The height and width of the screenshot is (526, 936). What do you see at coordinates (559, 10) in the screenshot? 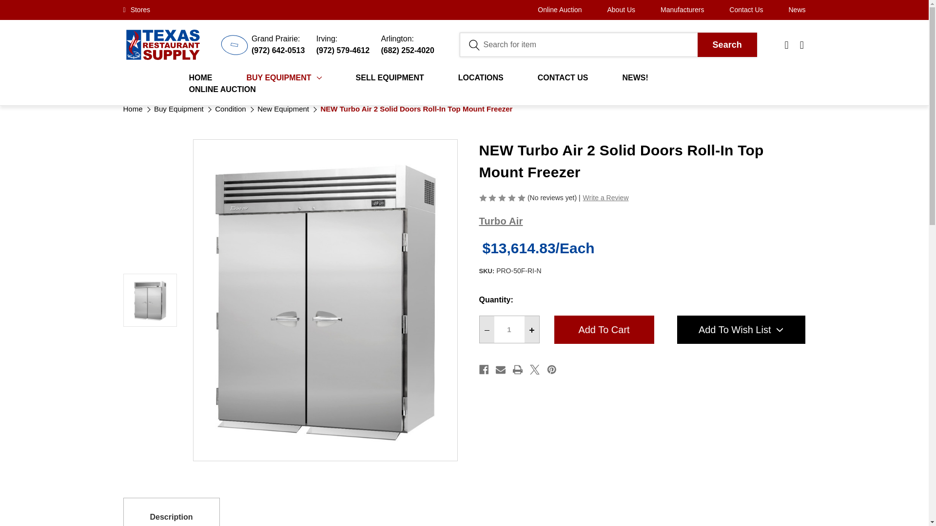
I see `Online Auction` at bounding box center [559, 10].